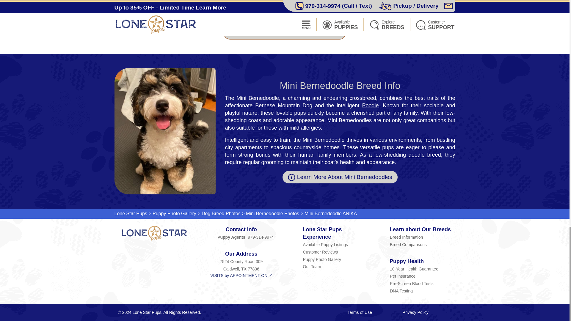  Describe the element at coordinates (174, 213) in the screenshot. I see `Puppy Photo Gallery` at that location.